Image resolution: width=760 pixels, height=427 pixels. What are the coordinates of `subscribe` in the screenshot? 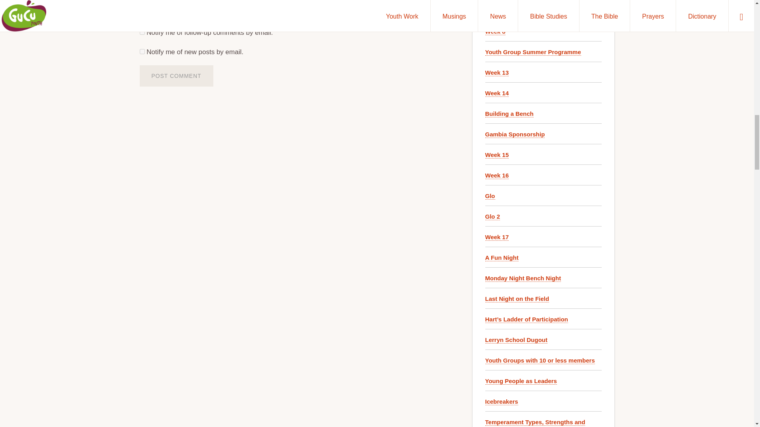 It's located at (142, 51).